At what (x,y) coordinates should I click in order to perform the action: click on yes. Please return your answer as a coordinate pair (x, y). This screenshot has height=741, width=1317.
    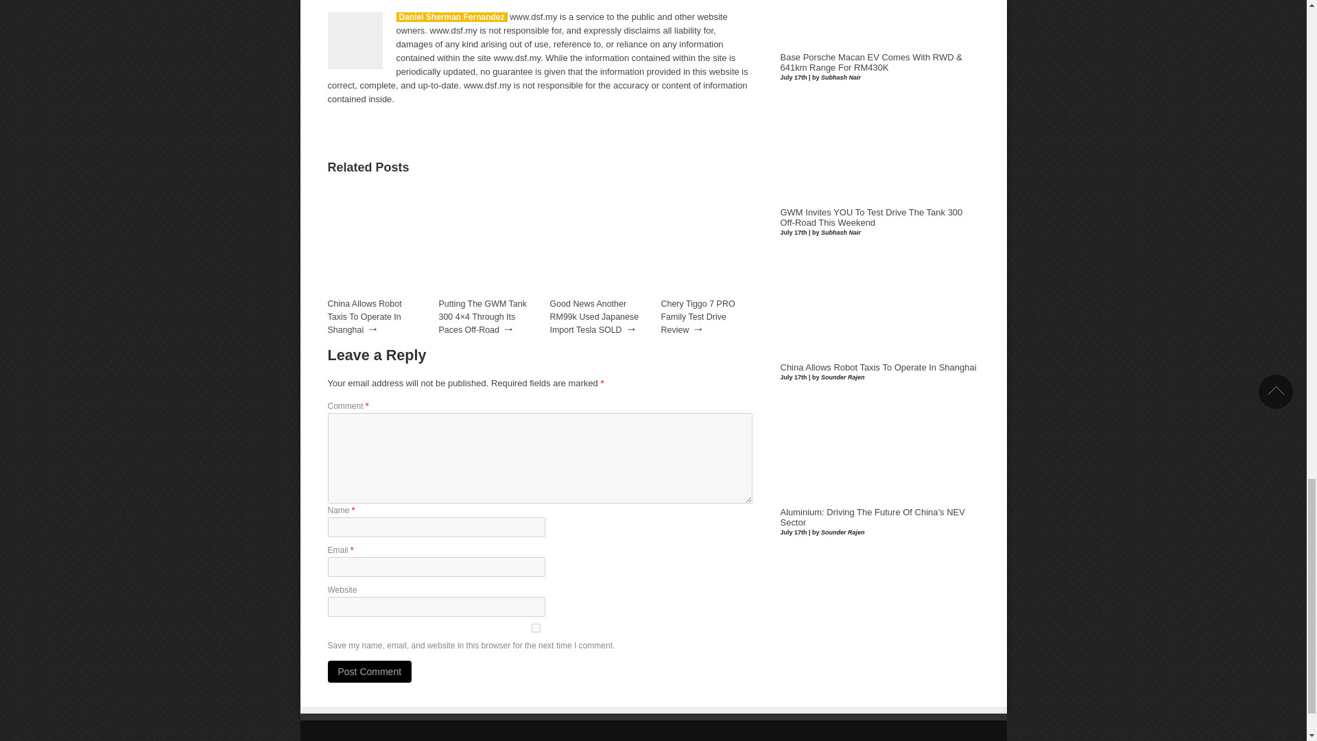
    Looking at the image, I should click on (536, 628).